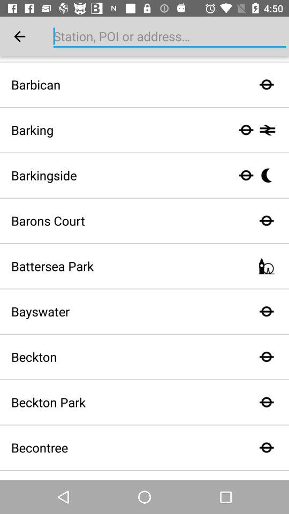  I want to click on open the icon above barbican item, so click(19, 36).